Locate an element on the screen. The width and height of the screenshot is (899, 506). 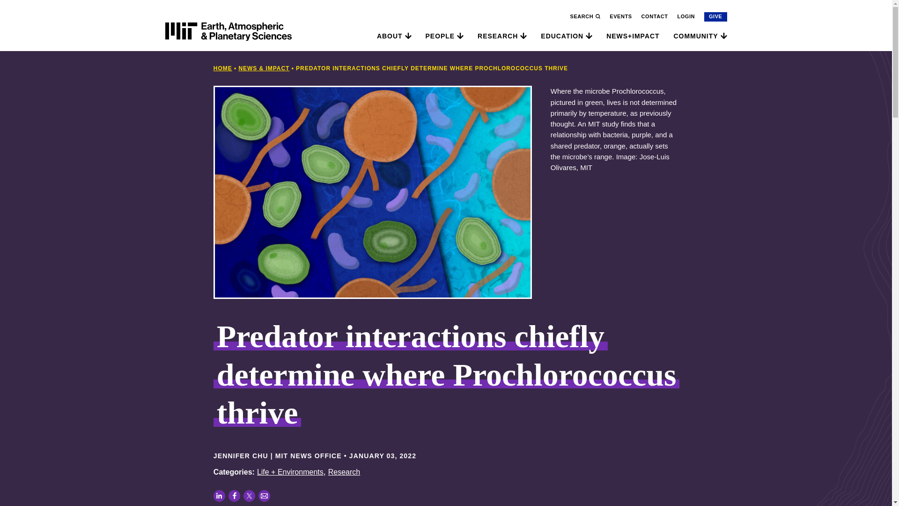
Search is located at coordinates (607, 22).